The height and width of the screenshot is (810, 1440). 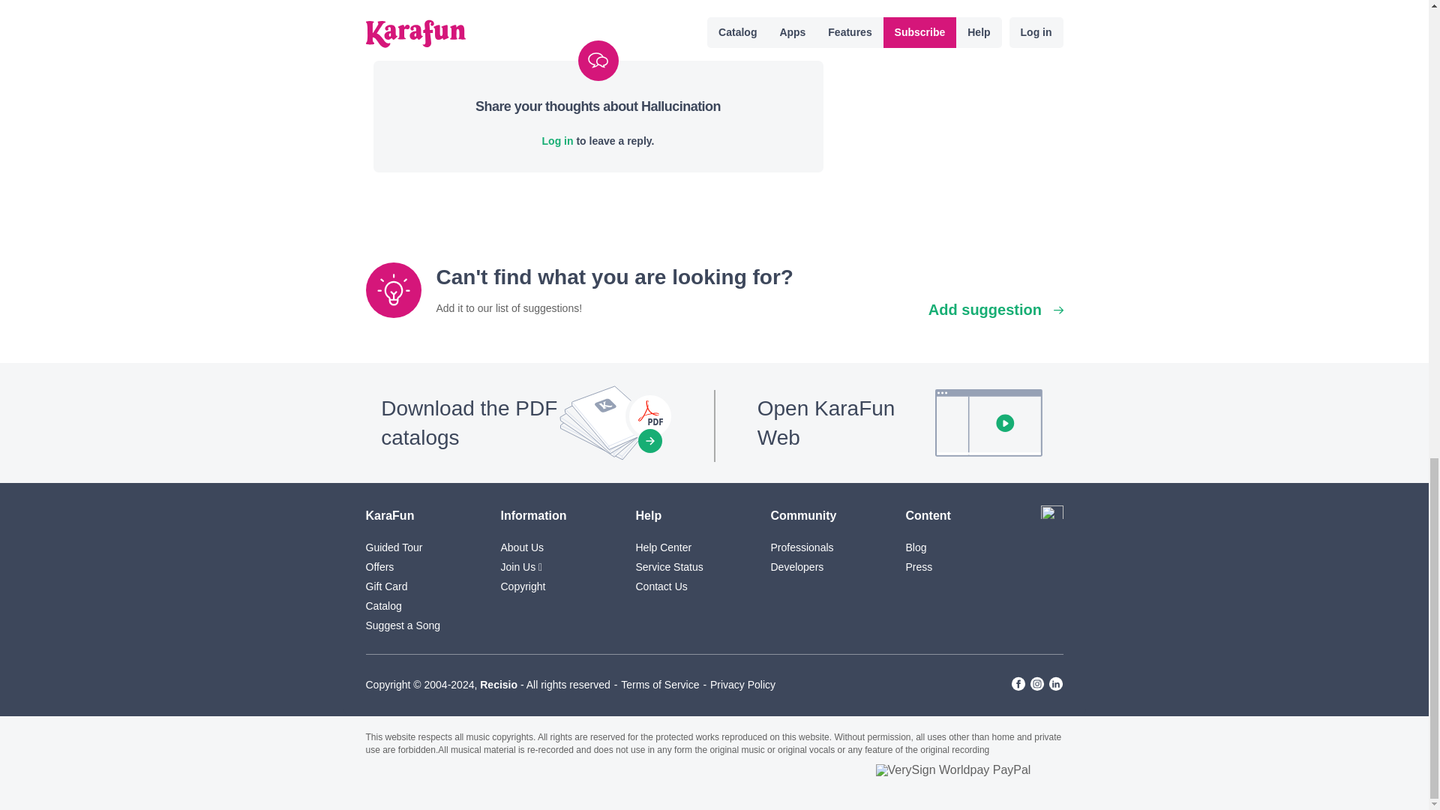 I want to click on Log in, so click(x=558, y=141).